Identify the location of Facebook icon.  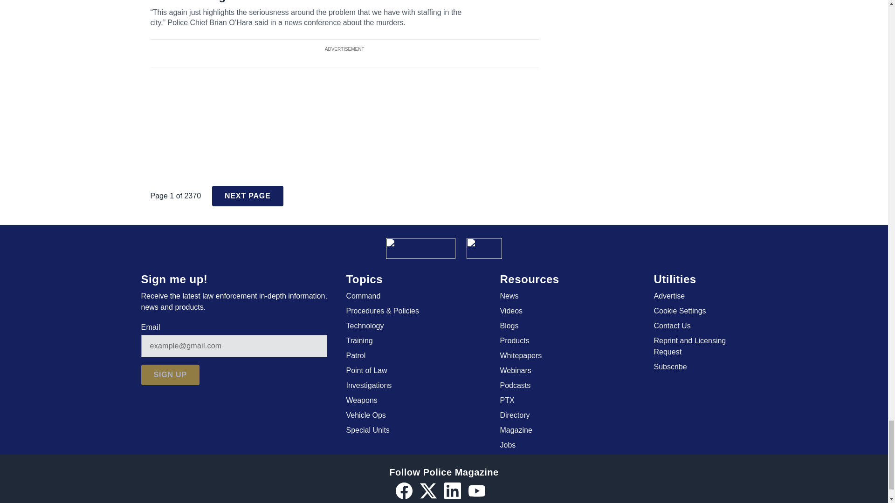
(404, 491).